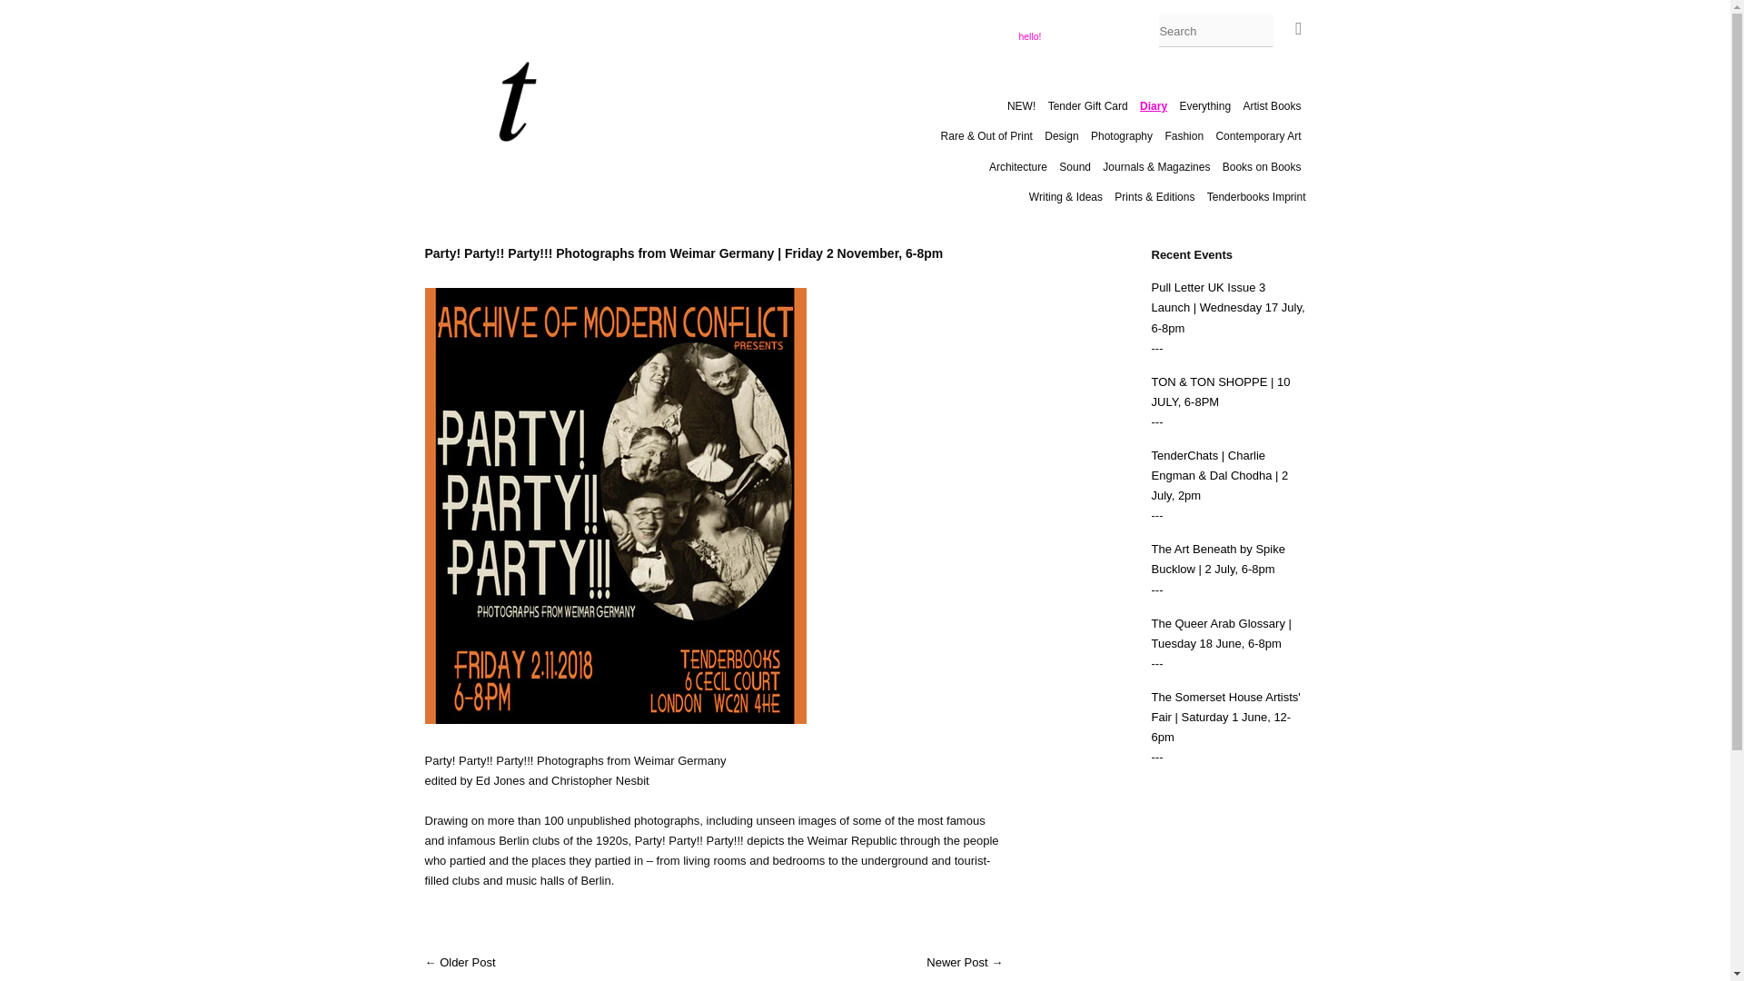 This screenshot has width=1744, height=981. I want to click on Tenderbooks Imprint, so click(1254, 196).